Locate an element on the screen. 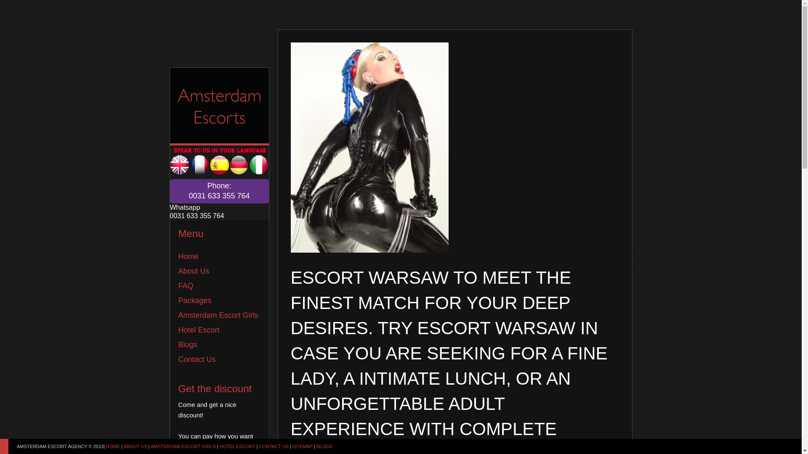 The height and width of the screenshot is (454, 808). FAQ is located at coordinates (113, 446).